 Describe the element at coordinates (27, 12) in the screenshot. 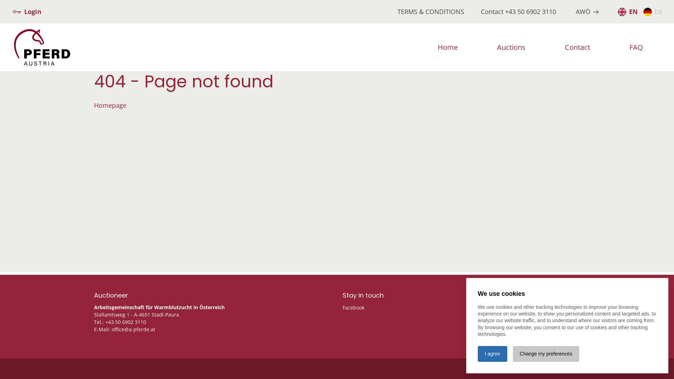

I see `Login` at that location.